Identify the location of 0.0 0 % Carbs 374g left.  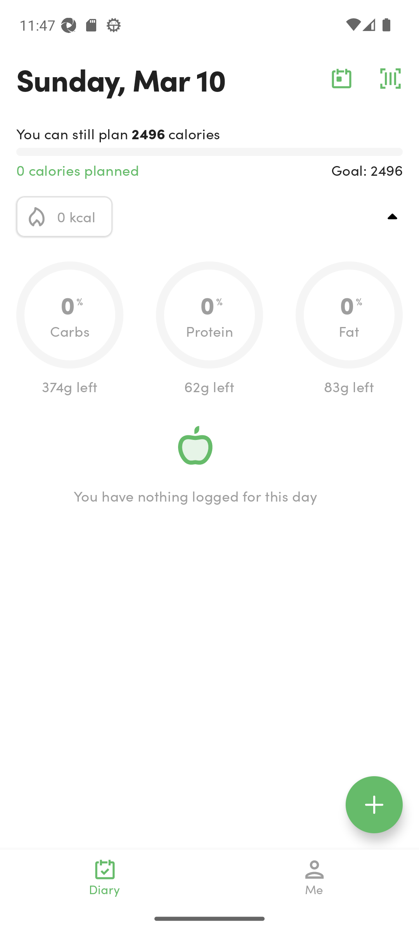
(70, 329).